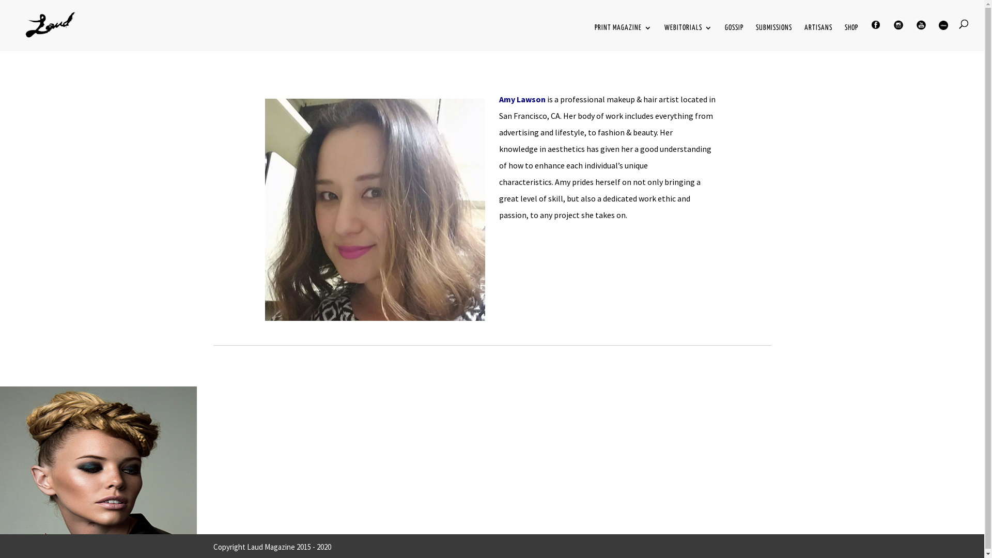  I want to click on SUBMISSIONS, so click(774, 38).